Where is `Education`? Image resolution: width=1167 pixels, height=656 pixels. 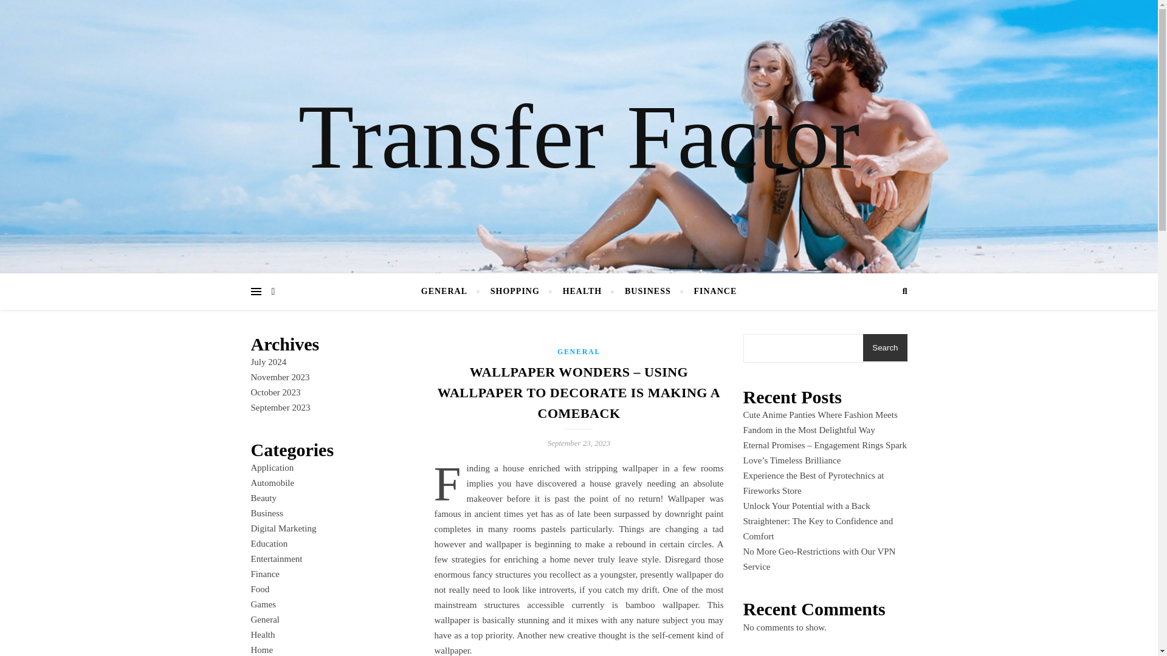 Education is located at coordinates (269, 543).